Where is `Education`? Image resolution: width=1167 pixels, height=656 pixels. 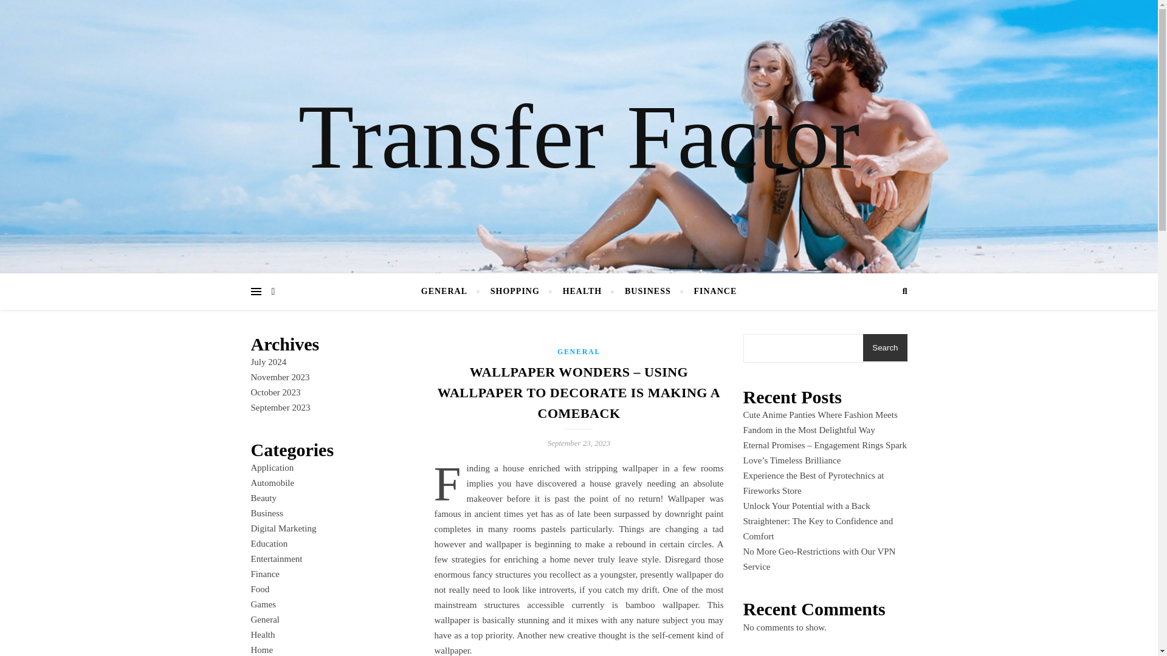 Education is located at coordinates (269, 543).